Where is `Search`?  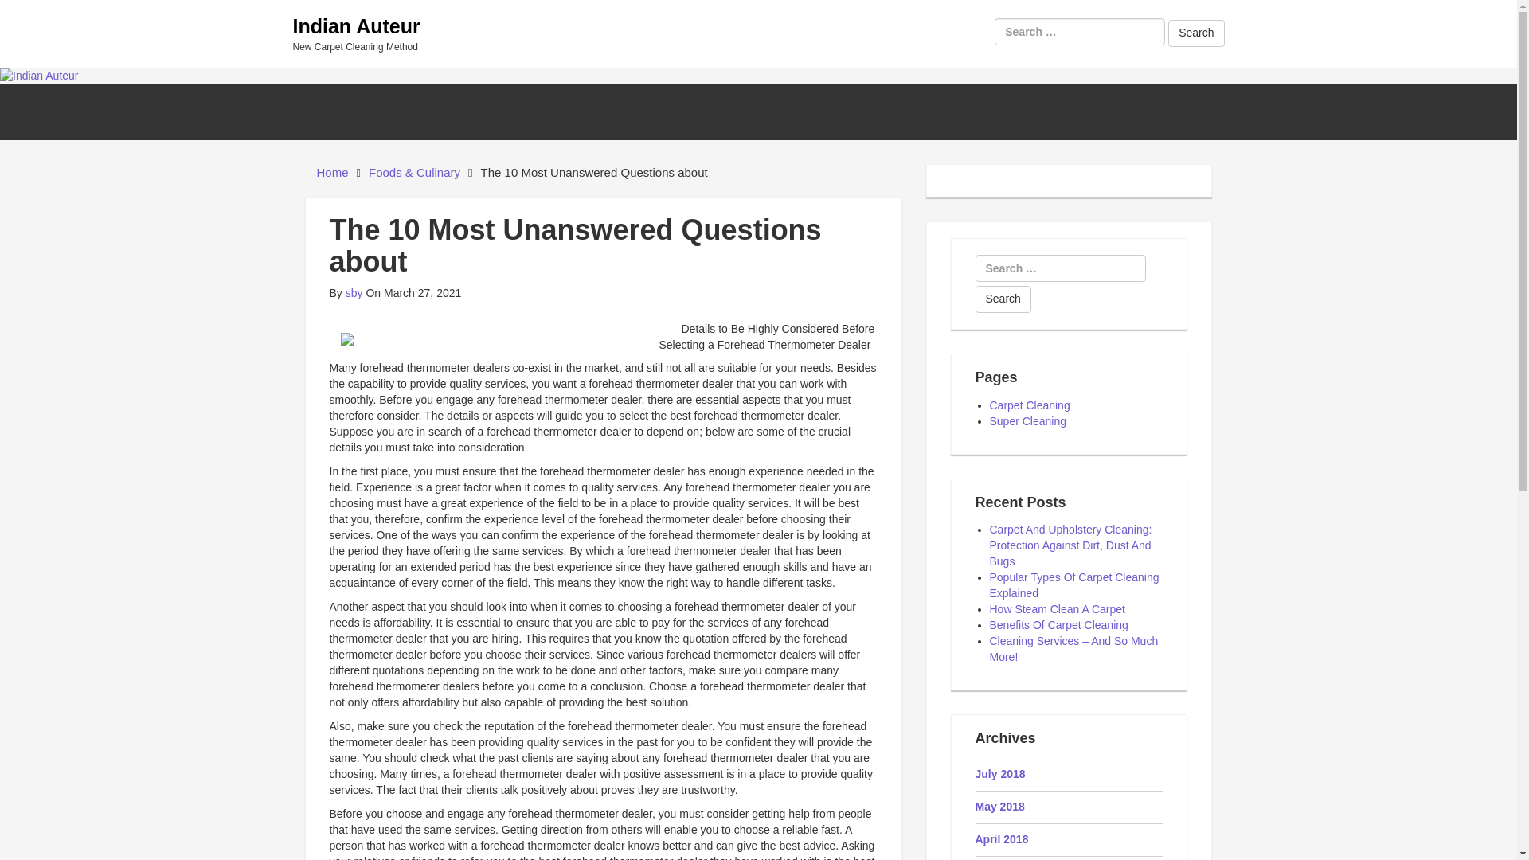
Search is located at coordinates (1003, 299).